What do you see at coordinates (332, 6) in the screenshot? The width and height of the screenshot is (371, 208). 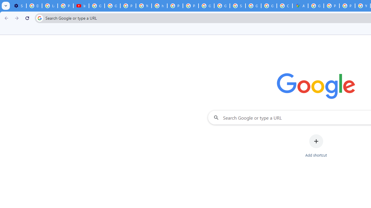 I see `Privacy Help Center - Policies Help` at bounding box center [332, 6].